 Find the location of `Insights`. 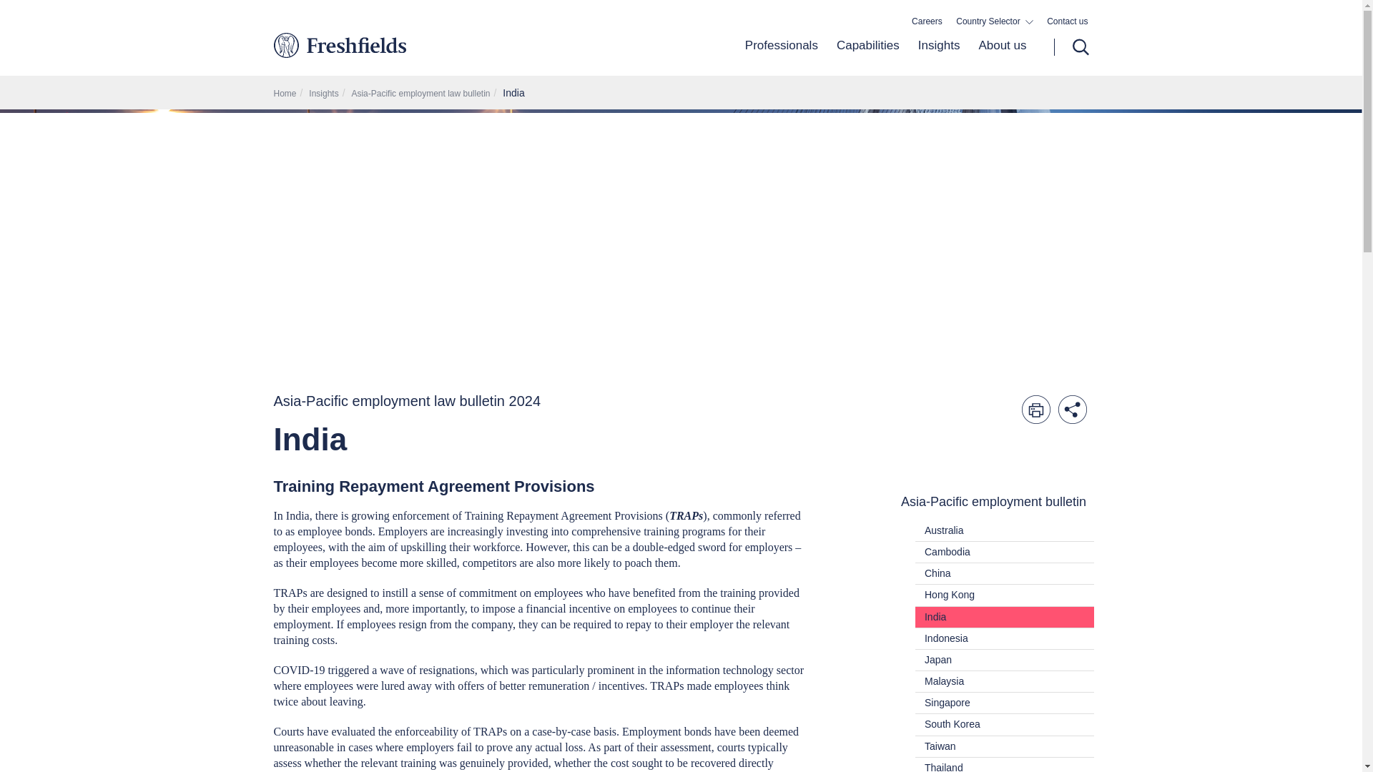

Insights is located at coordinates (939, 56).